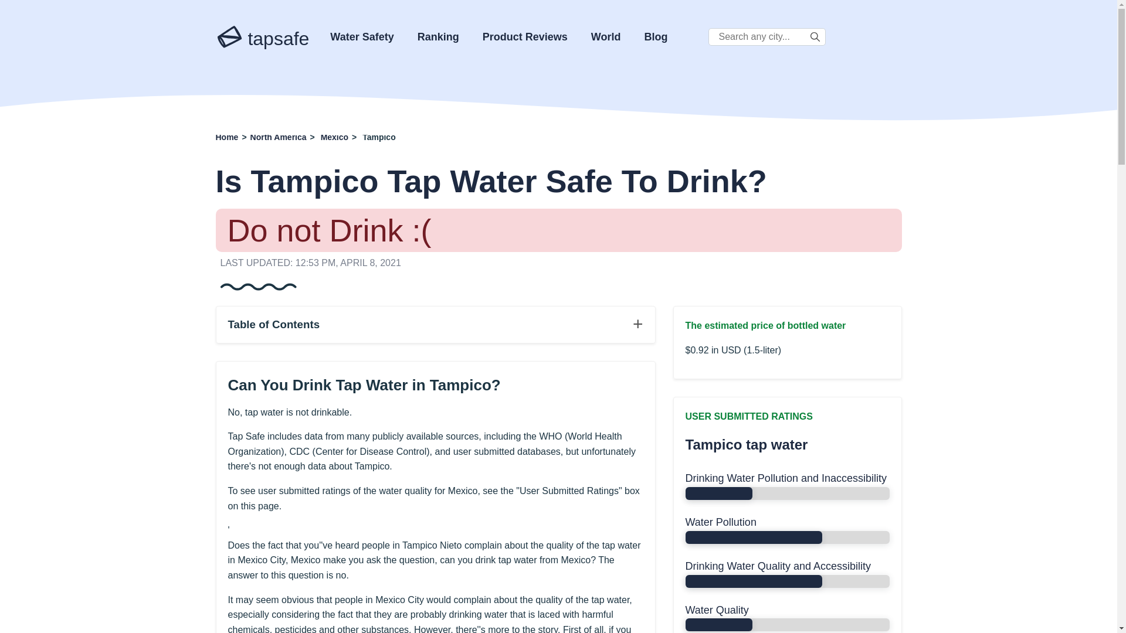  Describe the element at coordinates (767, 36) in the screenshot. I see `Search City:` at that location.